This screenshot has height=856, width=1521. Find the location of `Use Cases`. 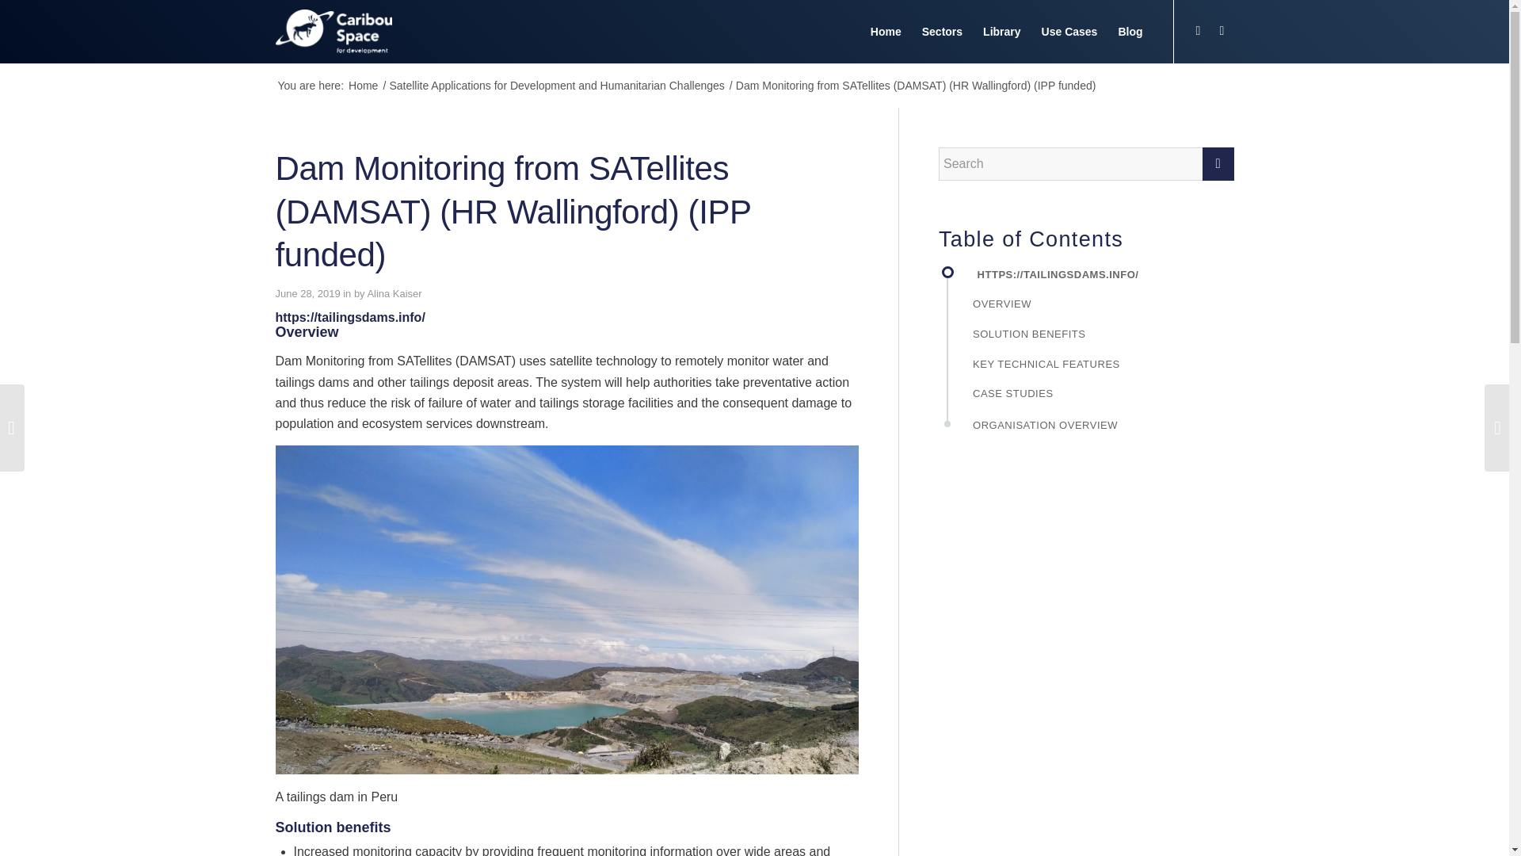

Use Cases is located at coordinates (1069, 32).